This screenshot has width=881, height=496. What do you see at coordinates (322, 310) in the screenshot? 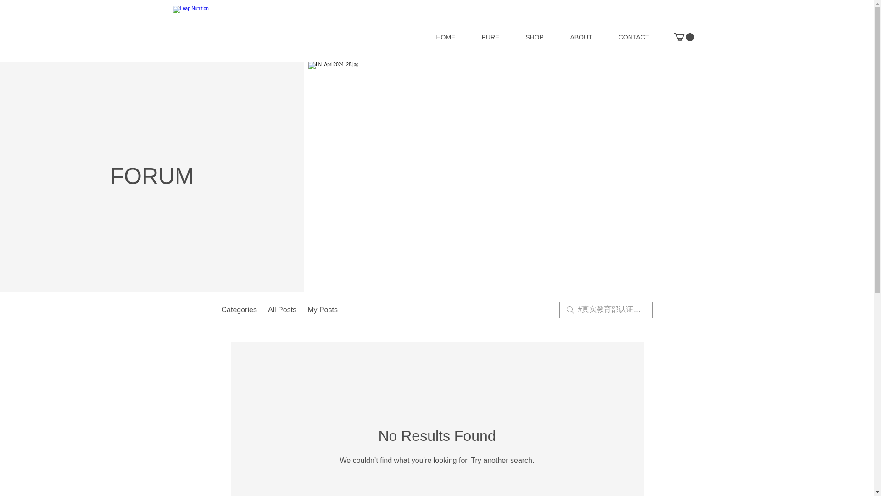
I see `My Posts` at bounding box center [322, 310].